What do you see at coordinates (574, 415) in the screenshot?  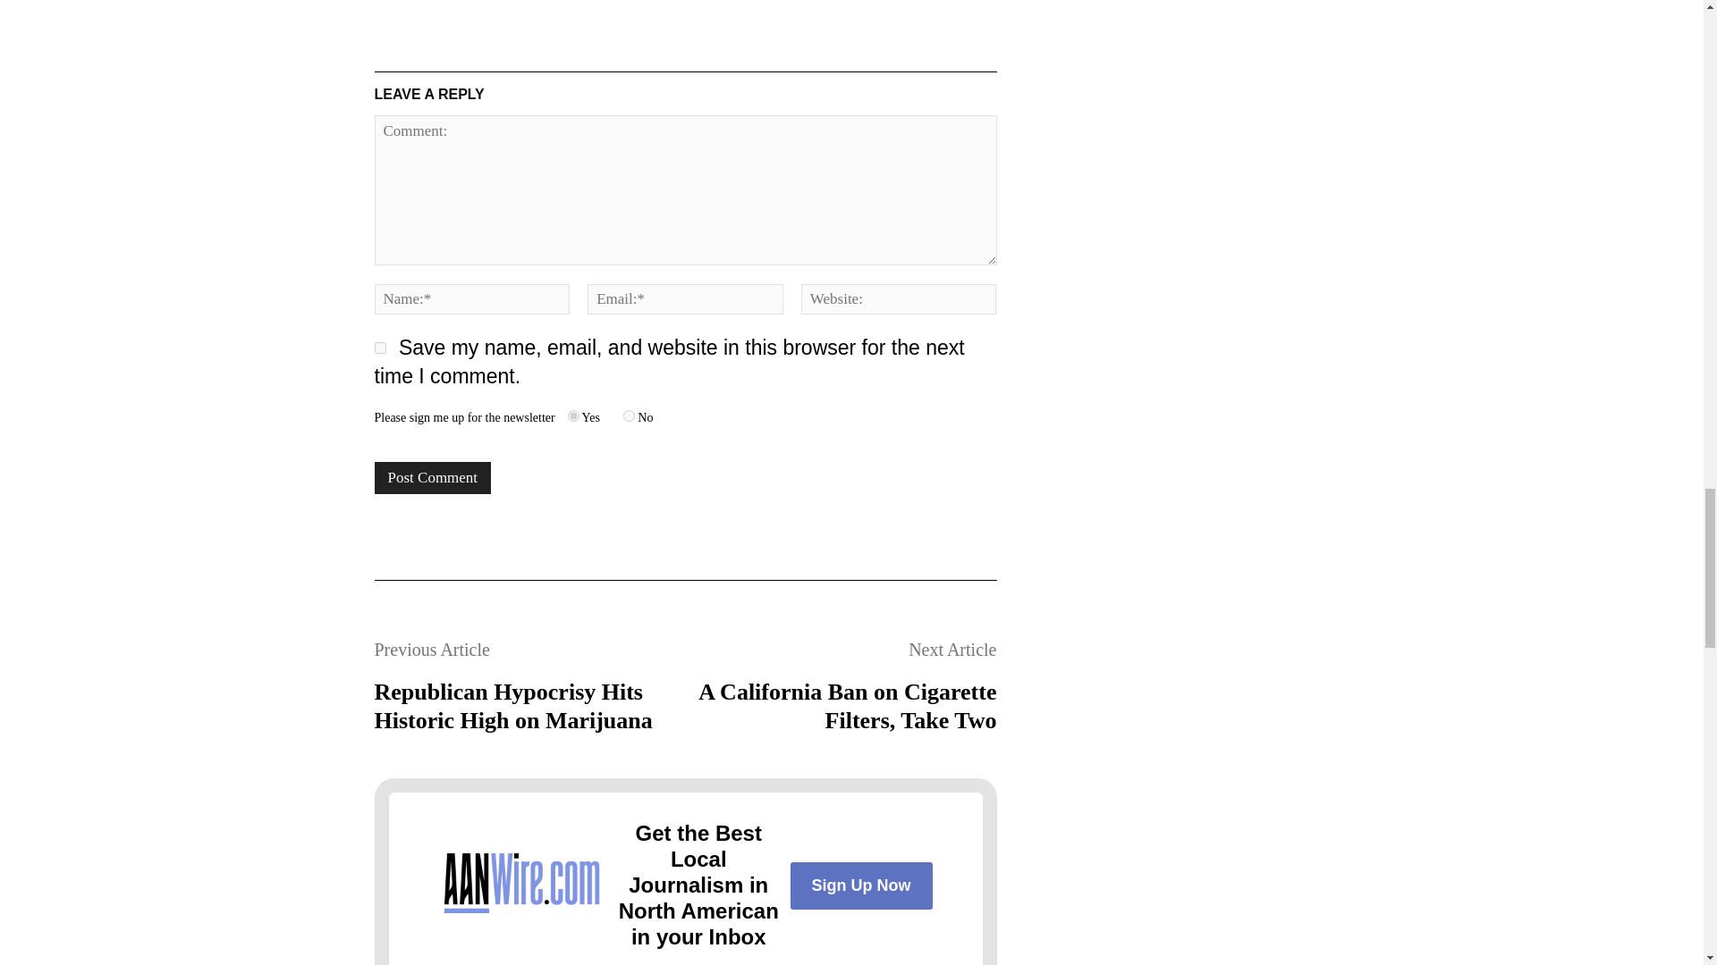 I see `Yes` at bounding box center [574, 415].